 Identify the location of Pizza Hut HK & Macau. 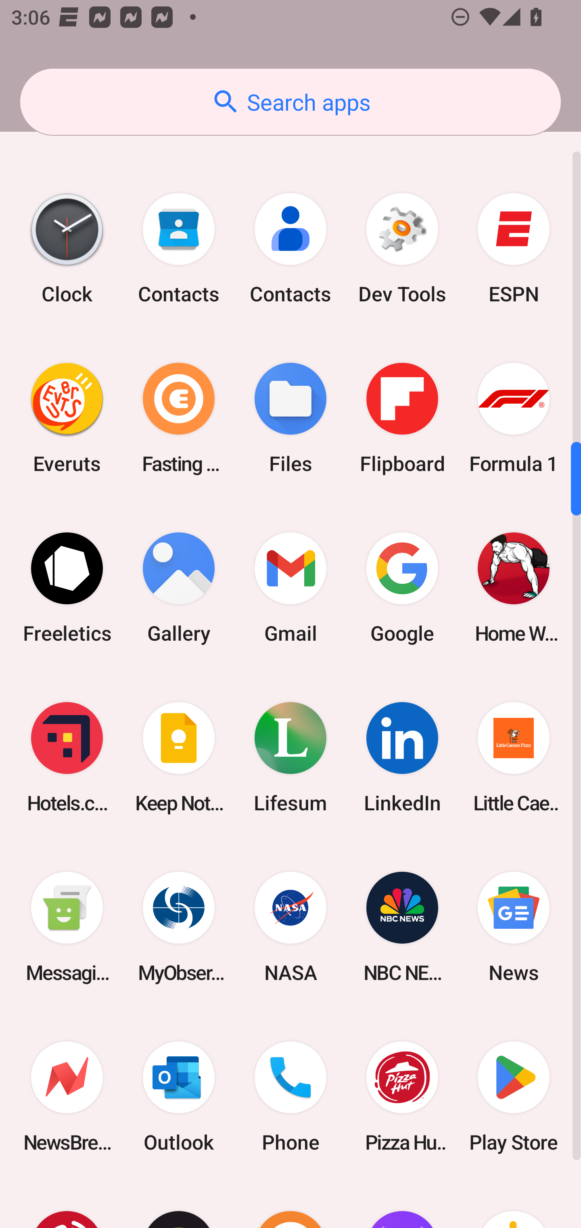
(402, 1096).